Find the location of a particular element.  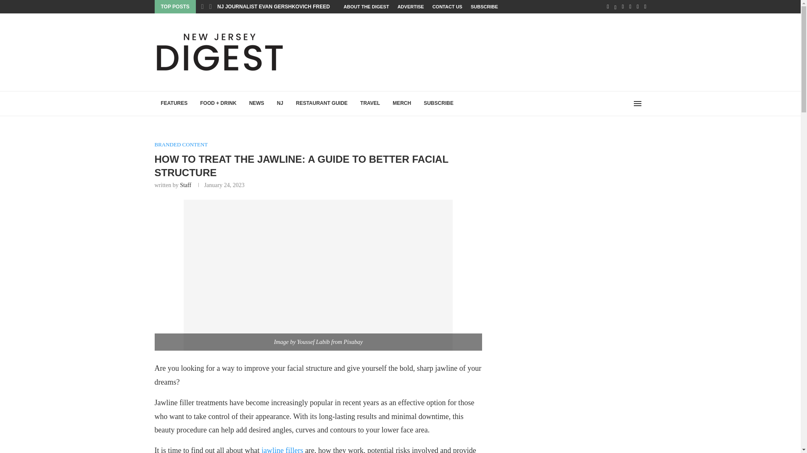

MERCH is located at coordinates (402, 103).